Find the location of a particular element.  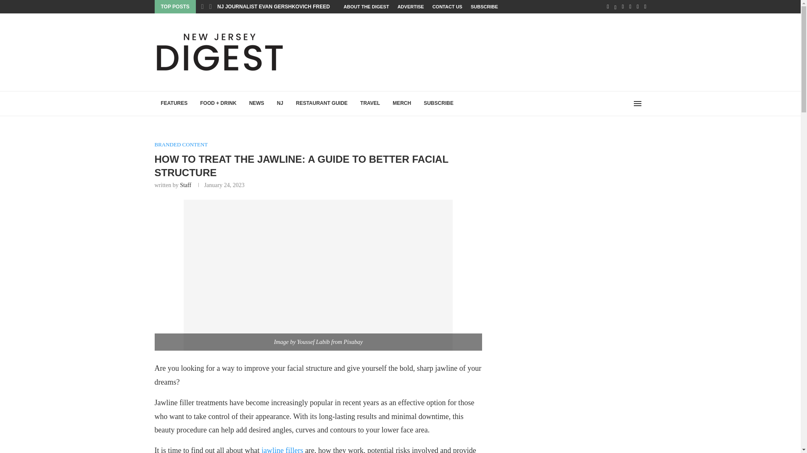

MERCH is located at coordinates (402, 103).